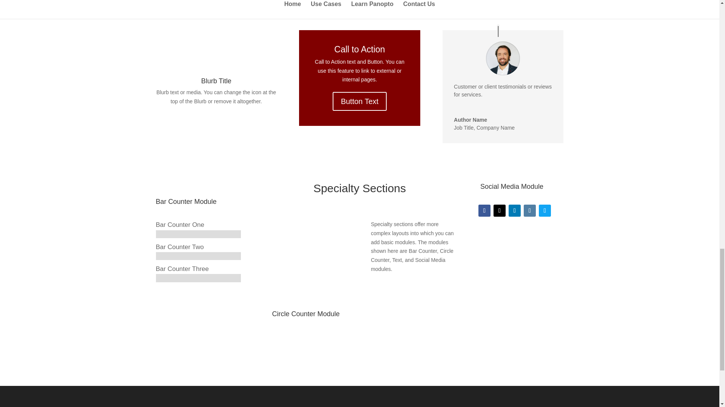 This screenshot has width=725, height=407. What do you see at coordinates (484, 210) in the screenshot?
I see `Follow on Facebook` at bounding box center [484, 210].